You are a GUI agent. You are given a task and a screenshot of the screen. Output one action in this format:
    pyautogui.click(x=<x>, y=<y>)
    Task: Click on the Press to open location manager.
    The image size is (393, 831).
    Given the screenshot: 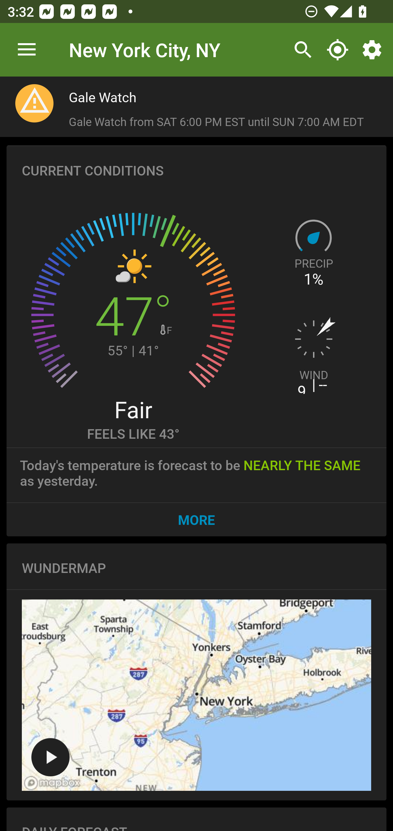 What is the action you would take?
    pyautogui.click(x=27, y=50)
    